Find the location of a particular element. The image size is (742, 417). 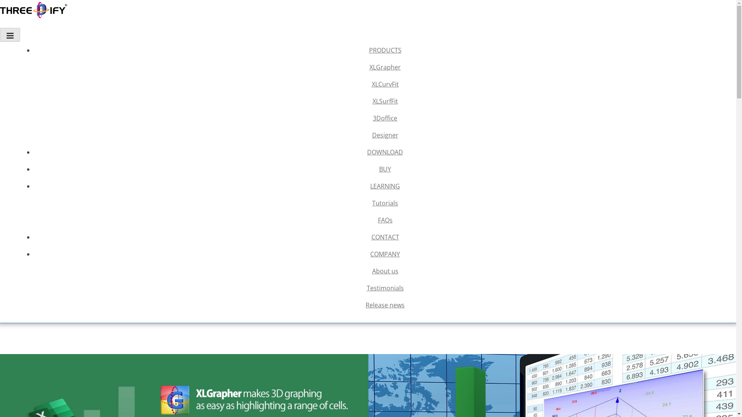

Release news is located at coordinates (385, 305).